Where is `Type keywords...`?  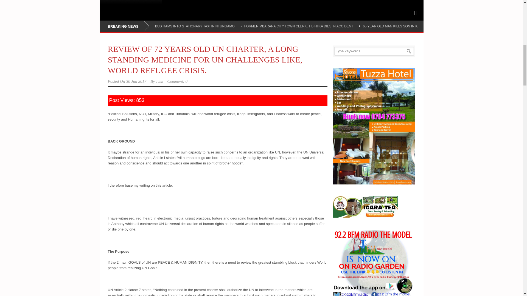
Type keywords... is located at coordinates (374, 51).